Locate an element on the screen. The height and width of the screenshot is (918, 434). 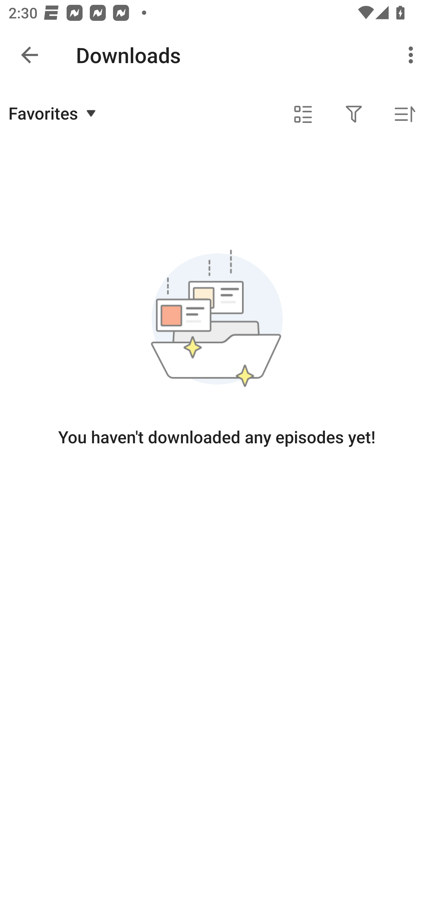
 is located at coordinates (354, 114).